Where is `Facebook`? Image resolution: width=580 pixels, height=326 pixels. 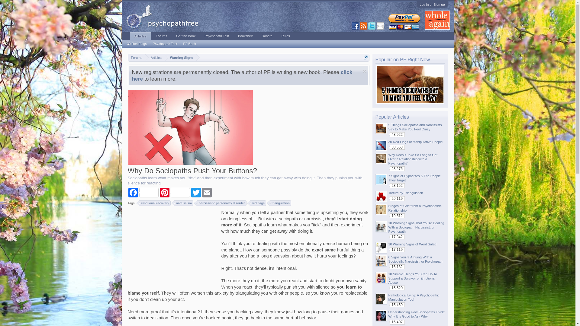 Facebook is located at coordinates (143, 193).